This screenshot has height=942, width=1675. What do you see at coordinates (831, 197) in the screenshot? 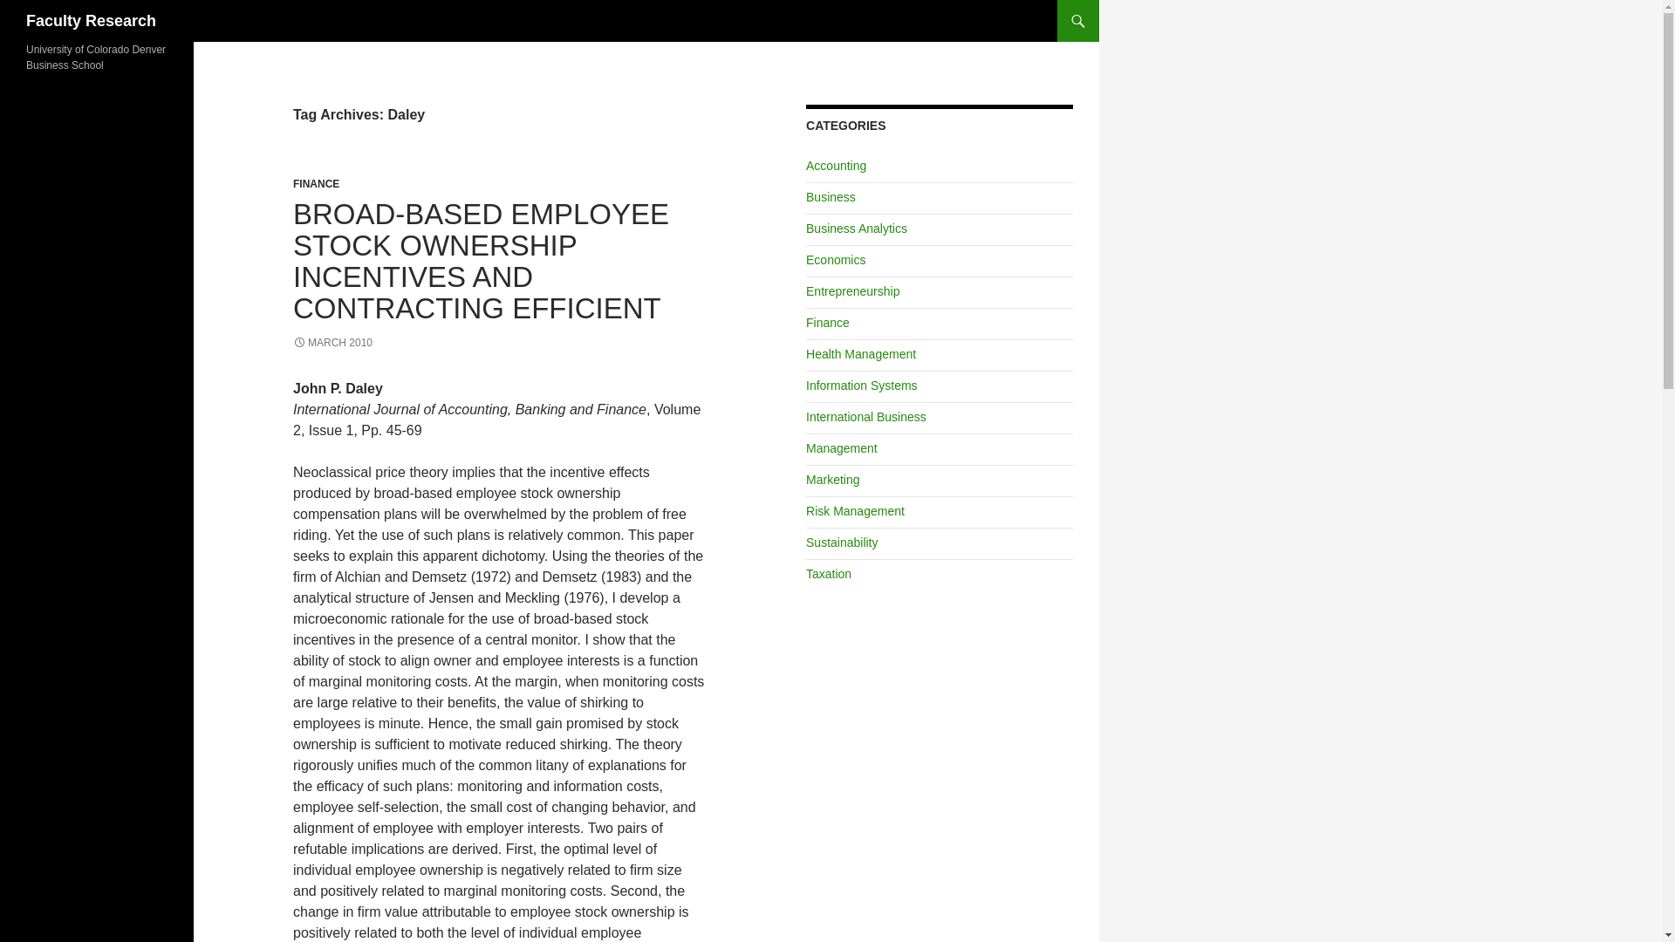
I see `Business` at bounding box center [831, 197].